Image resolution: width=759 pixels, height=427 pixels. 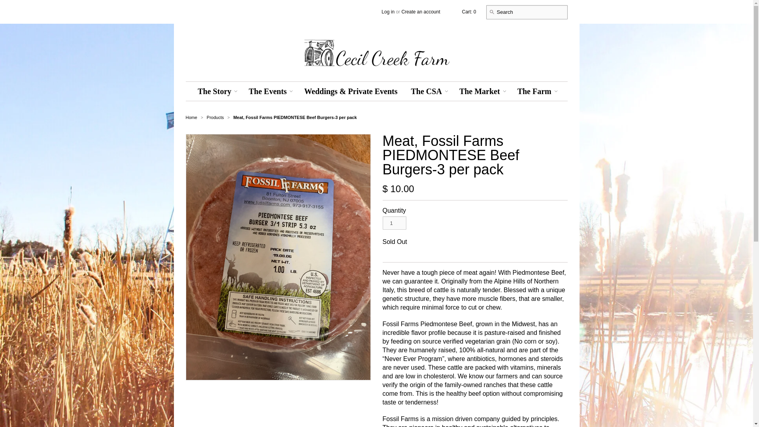 What do you see at coordinates (468, 11) in the screenshot?
I see `Shopping Cart` at bounding box center [468, 11].